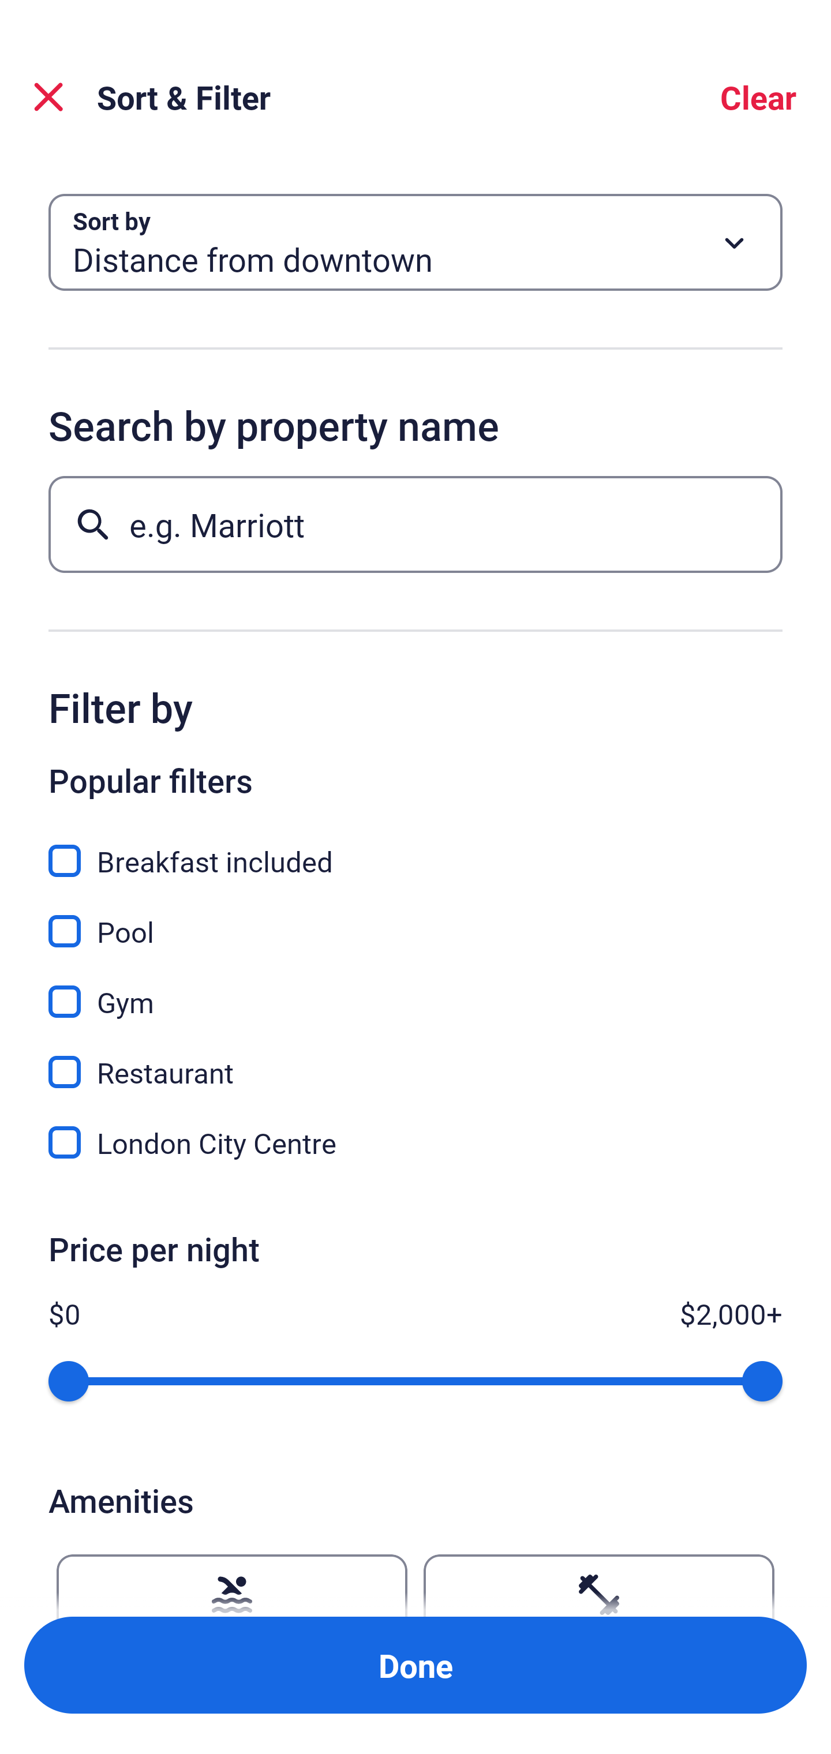 Image resolution: width=831 pixels, height=1754 pixels. I want to click on Sort by Button Distance from downtown, so click(415, 242).